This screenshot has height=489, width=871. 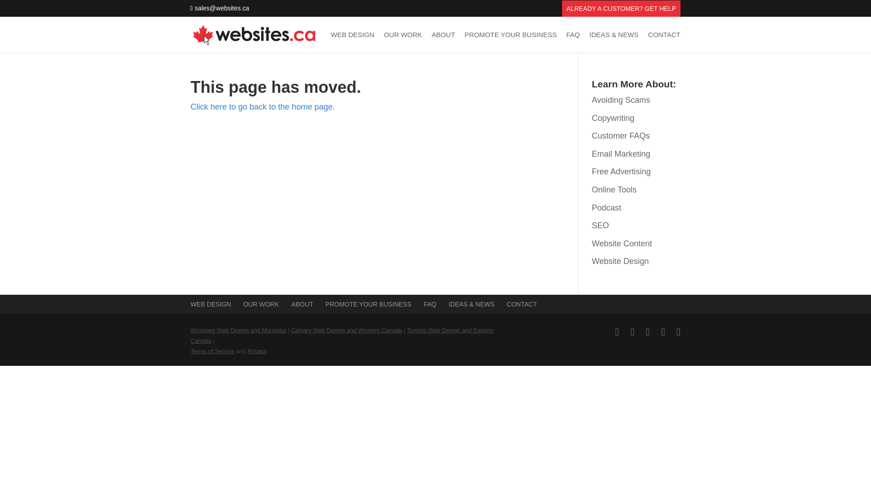 What do you see at coordinates (522, 304) in the screenshot?
I see `CONTACT` at bounding box center [522, 304].